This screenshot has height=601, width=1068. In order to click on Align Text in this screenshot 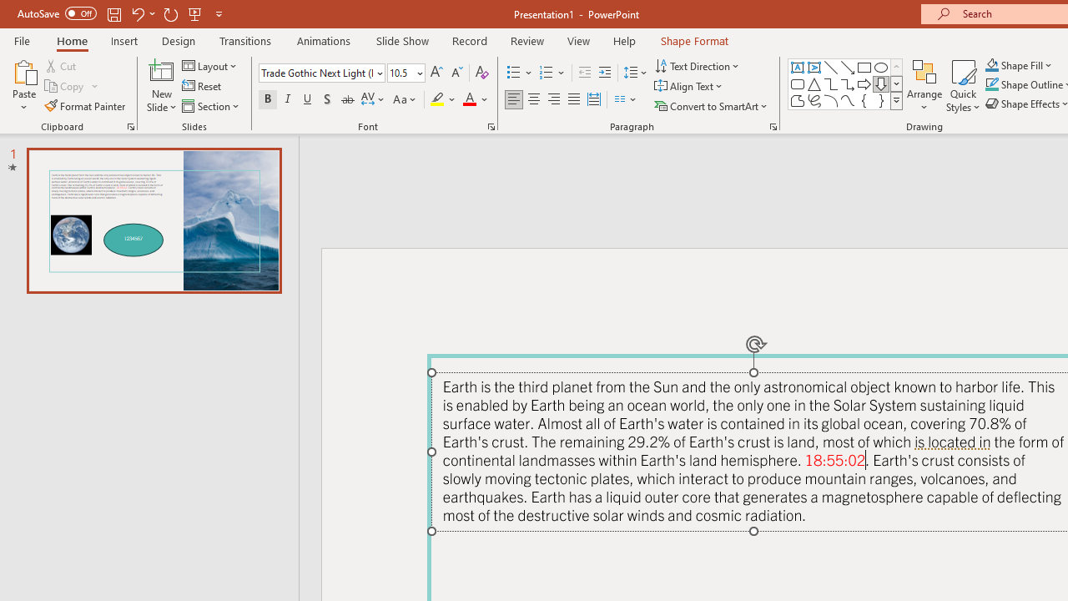, I will do `click(689, 87)`.